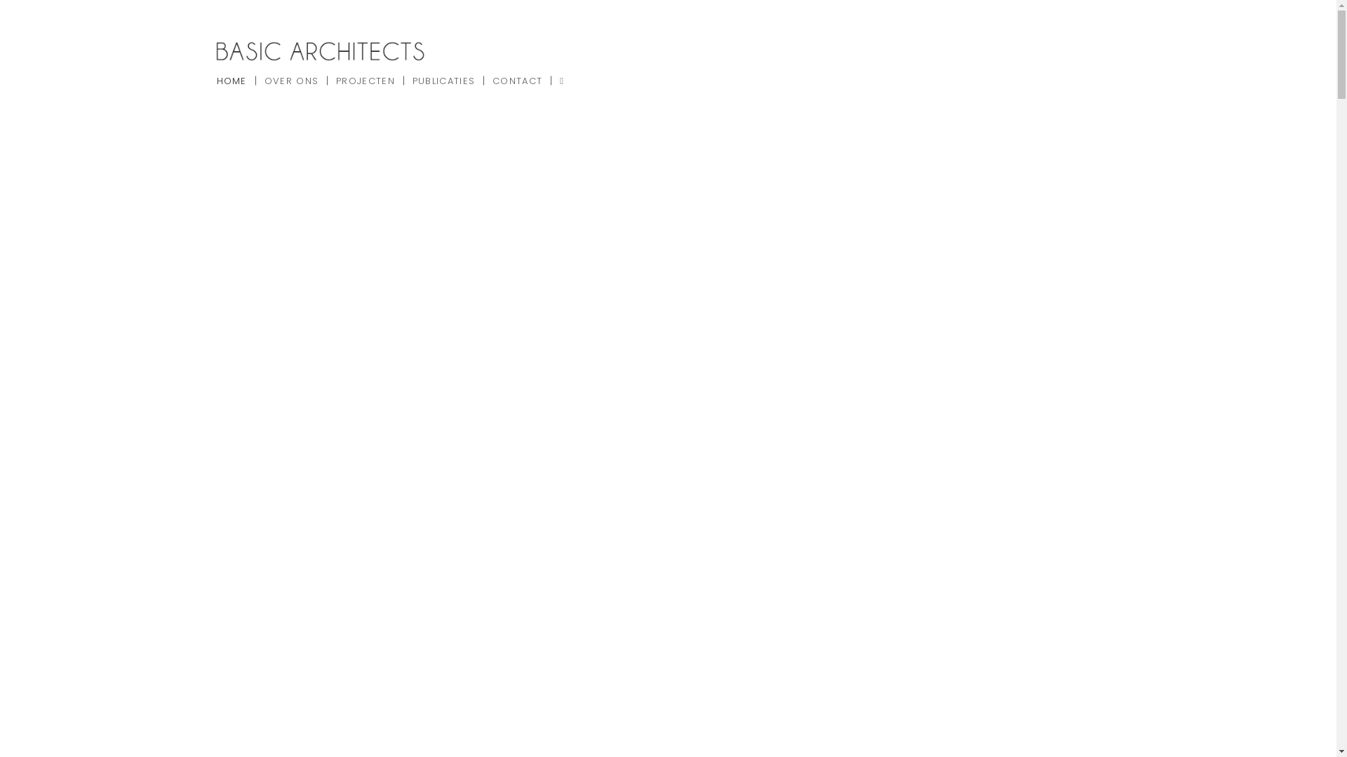 This screenshot has height=757, width=1347. Describe the element at coordinates (235, 81) in the screenshot. I see `HOME` at that location.